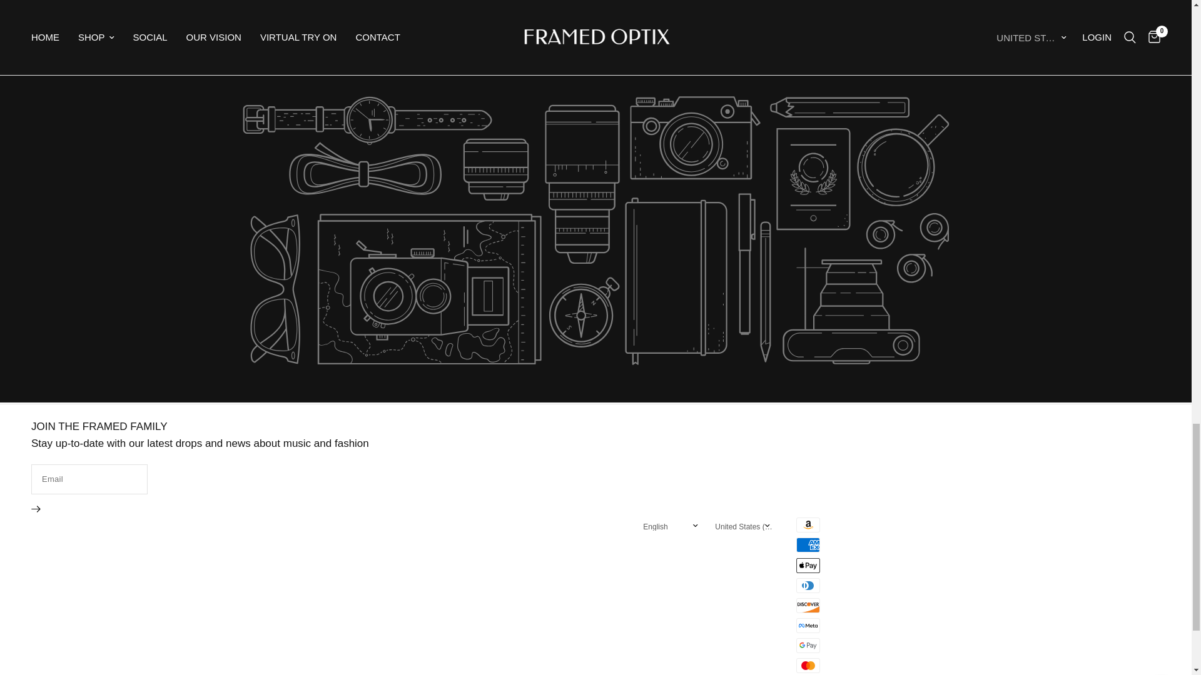 This screenshot has height=675, width=1201. What do you see at coordinates (808, 545) in the screenshot?
I see `American Express` at bounding box center [808, 545].